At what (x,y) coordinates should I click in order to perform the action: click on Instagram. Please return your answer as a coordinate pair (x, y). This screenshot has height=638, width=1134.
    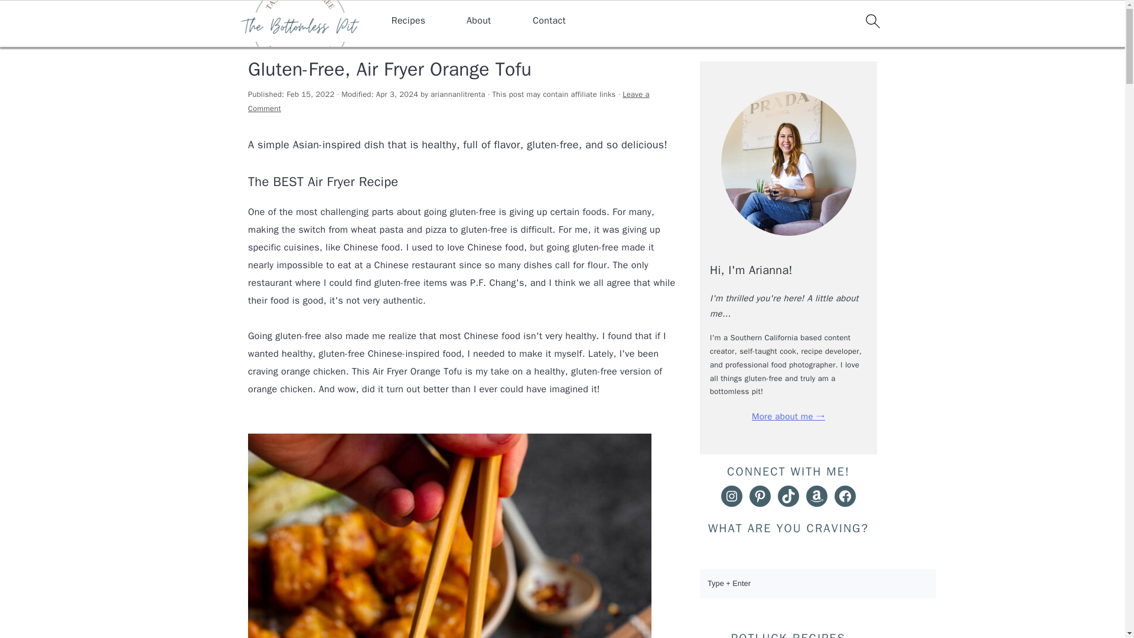
    Looking at the image, I should click on (732, 496).